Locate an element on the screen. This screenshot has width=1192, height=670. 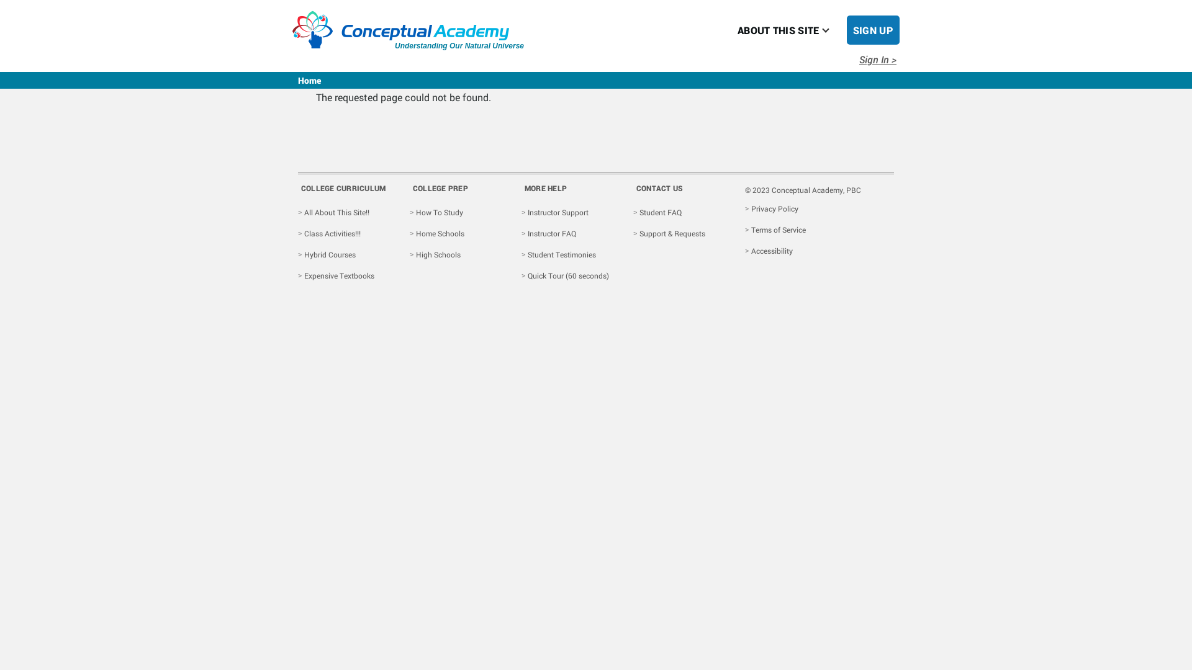
Sign In > is located at coordinates (878, 60).